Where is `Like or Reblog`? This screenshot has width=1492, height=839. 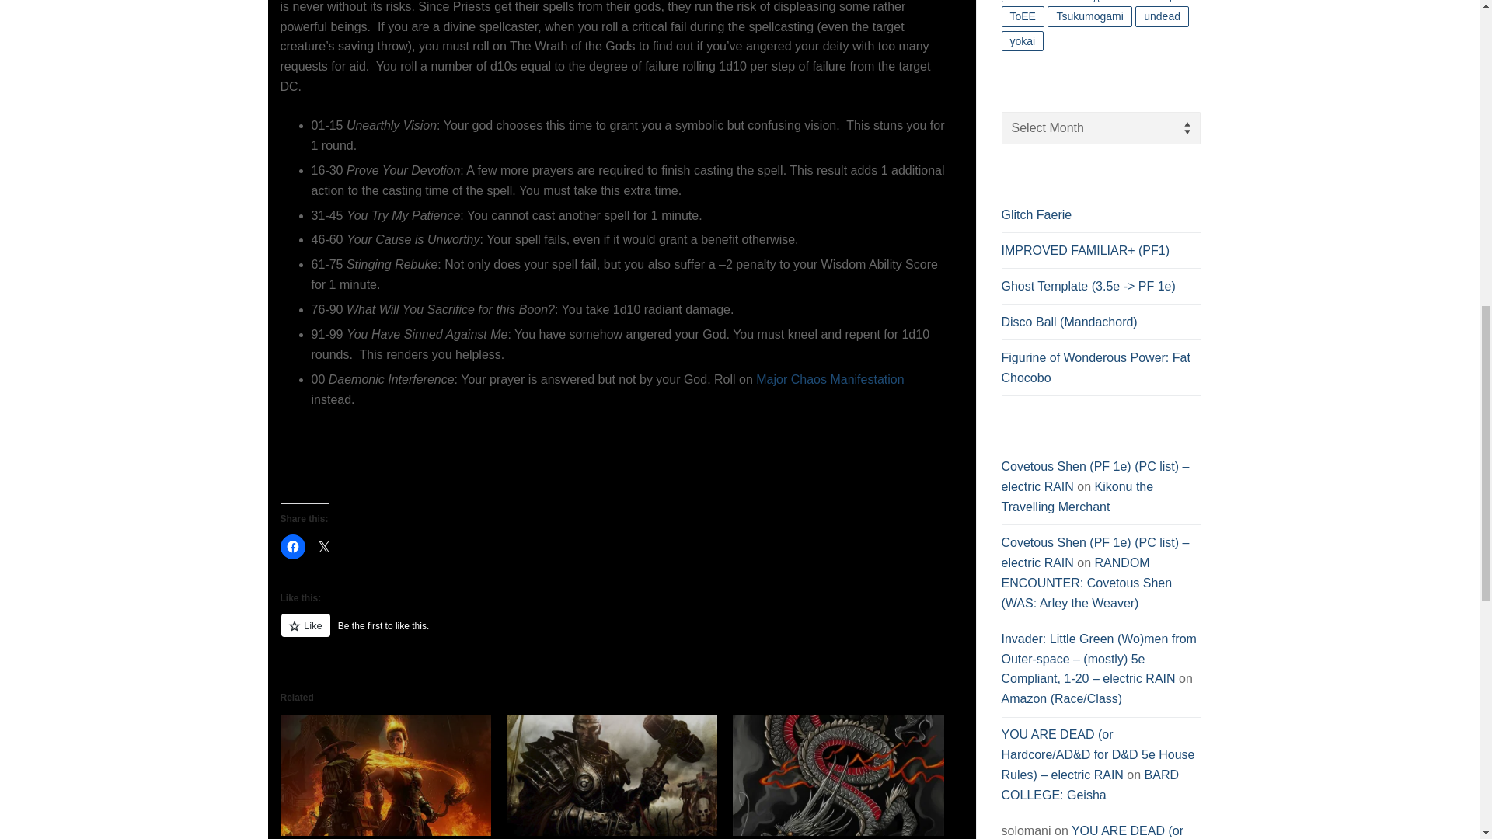
Like or Reblog is located at coordinates (615, 634).